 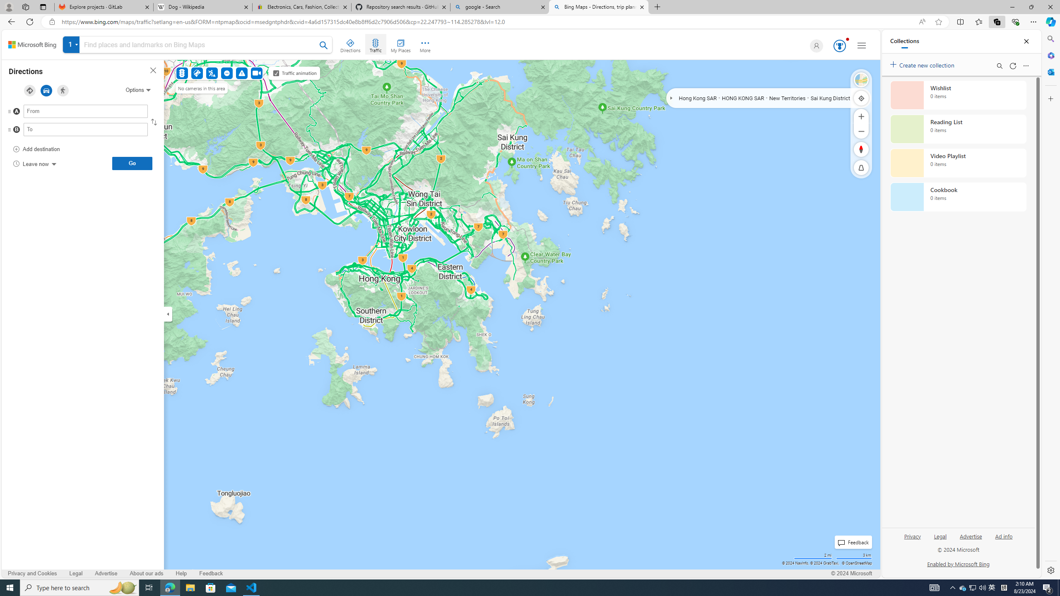 I want to click on Help, so click(x=181, y=574).